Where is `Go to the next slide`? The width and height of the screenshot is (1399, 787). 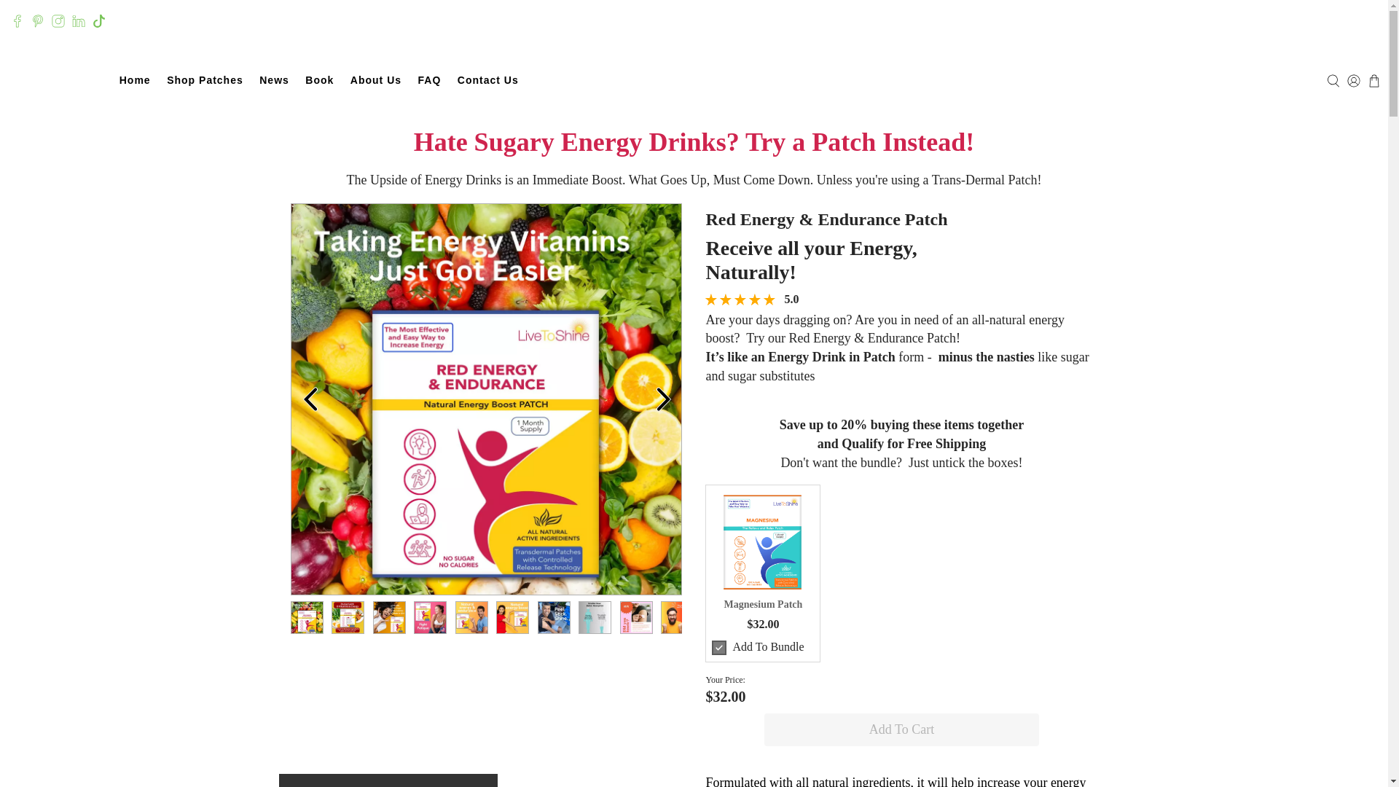 Go to the next slide is located at coordinates (663, 399).